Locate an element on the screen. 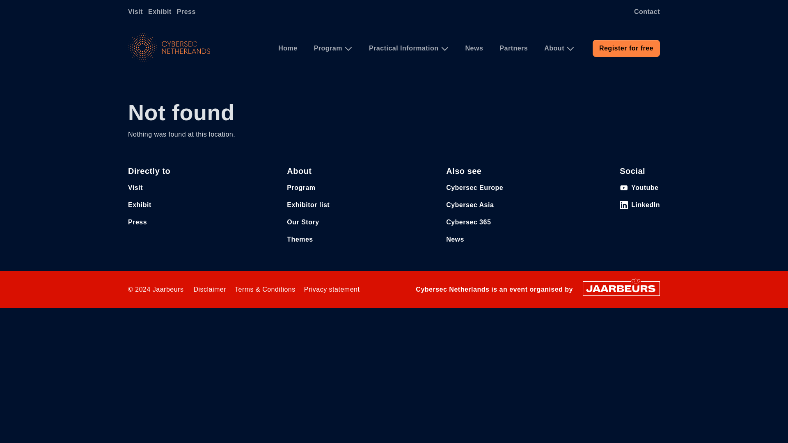 This screenshot has width=788, height=443. Home is located at coordinates (169, 48).